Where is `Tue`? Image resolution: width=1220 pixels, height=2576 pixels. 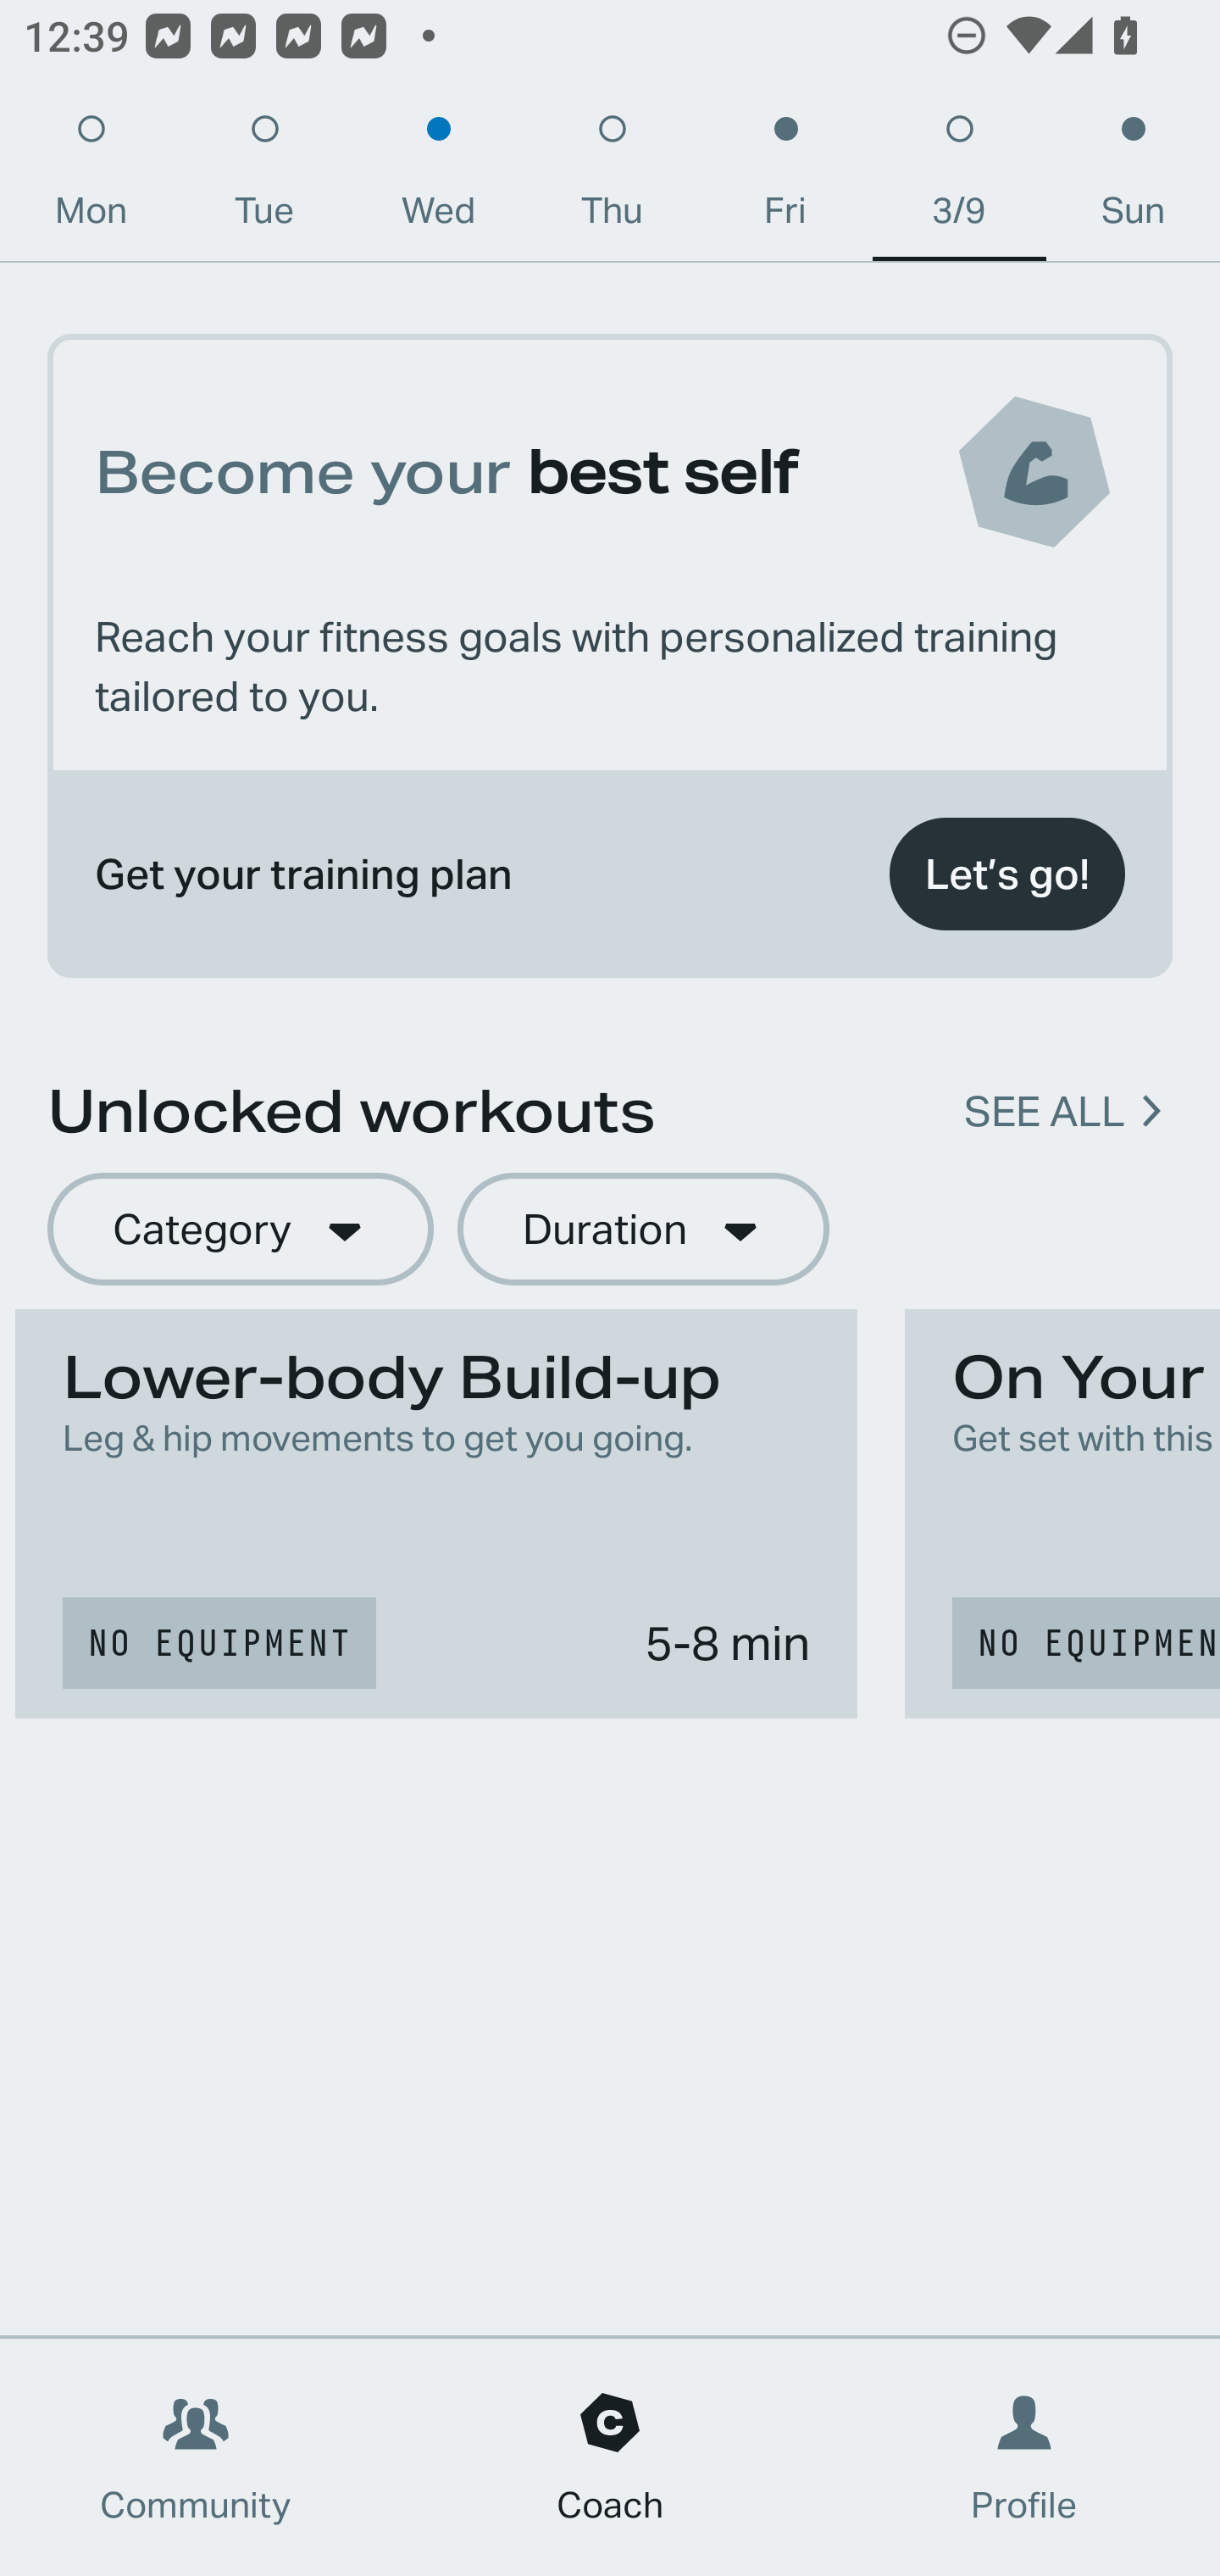 Tue is located at coordinates (264, 178).